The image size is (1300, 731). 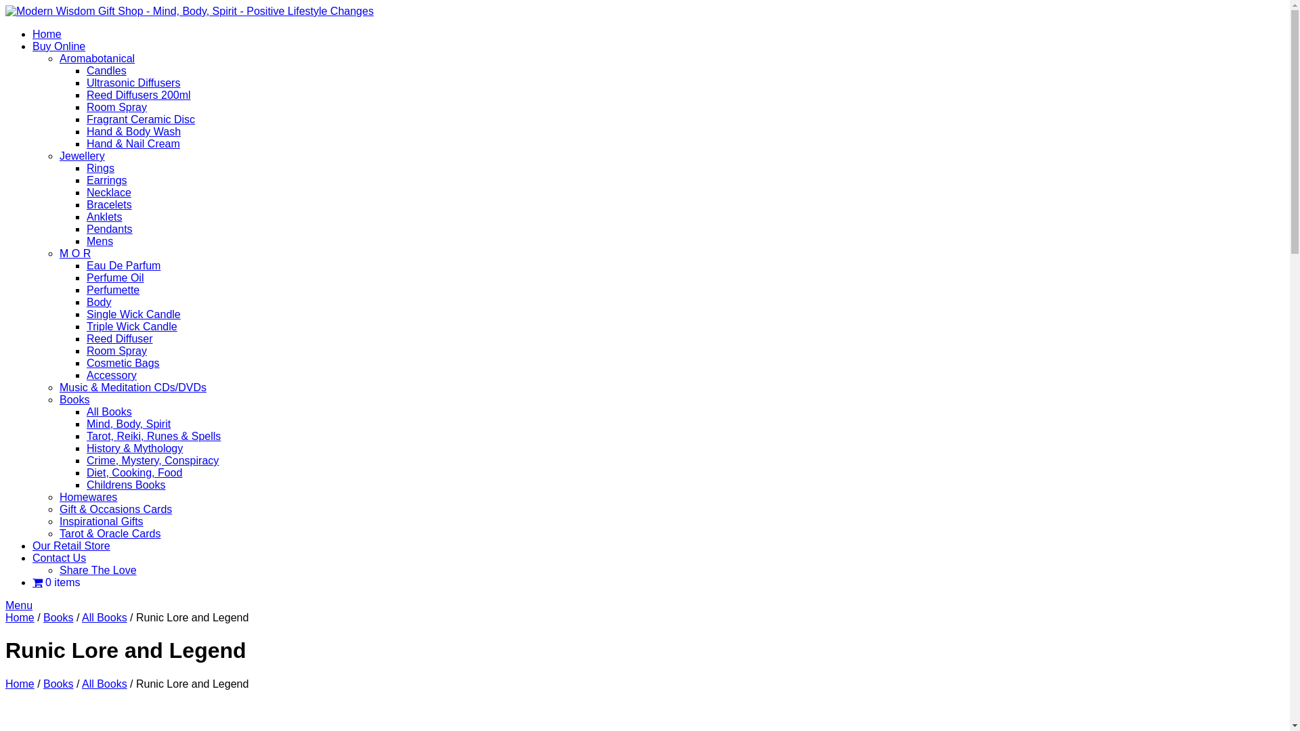 I want to click on Contact Us, so click(x=60, y=558).